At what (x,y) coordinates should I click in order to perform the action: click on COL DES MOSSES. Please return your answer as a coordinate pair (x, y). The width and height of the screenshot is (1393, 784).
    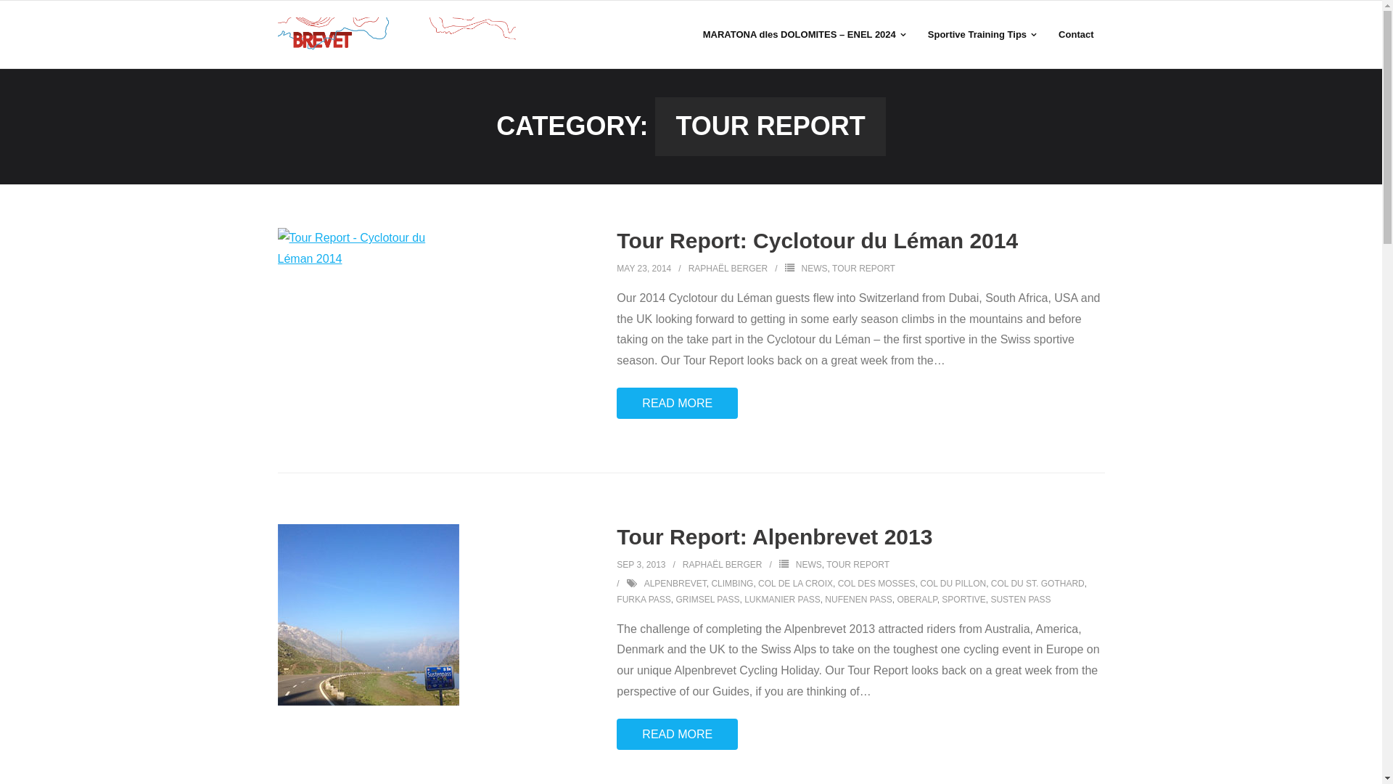
    Looking at the image, I should click on (876, 584).